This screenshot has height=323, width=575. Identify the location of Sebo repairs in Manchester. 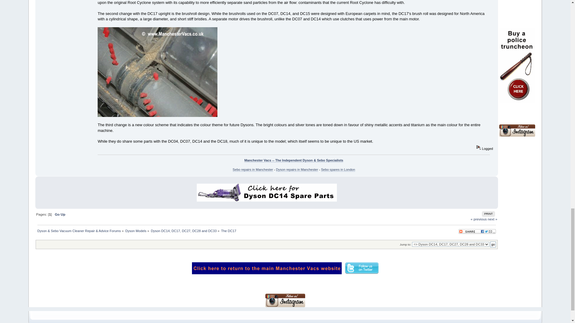
(253, 169).